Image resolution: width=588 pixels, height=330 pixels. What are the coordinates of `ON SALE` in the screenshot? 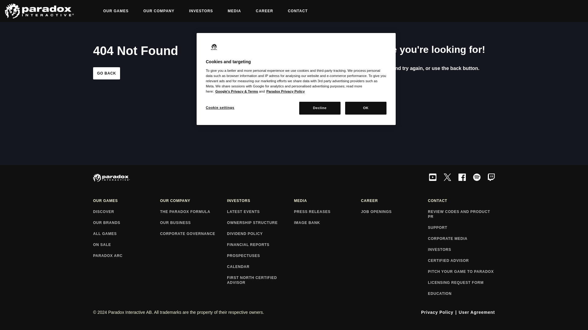 It's located at (126, 245).